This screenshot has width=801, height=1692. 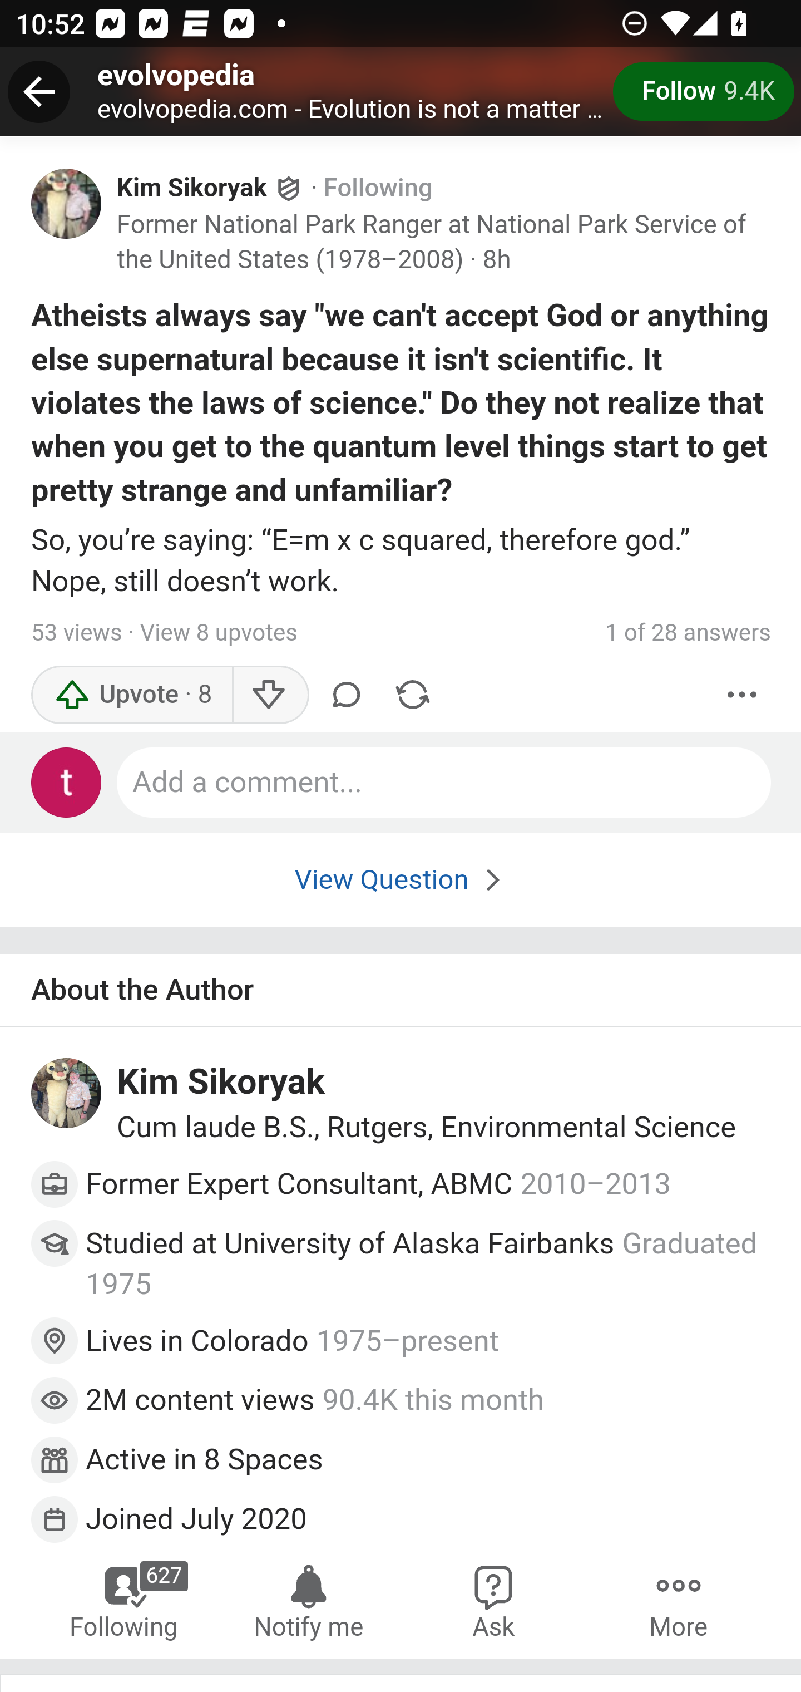 What do you see at coordinates (400, 878) in the screenshot?
I see `View Question` at bounding box center [400, 878].